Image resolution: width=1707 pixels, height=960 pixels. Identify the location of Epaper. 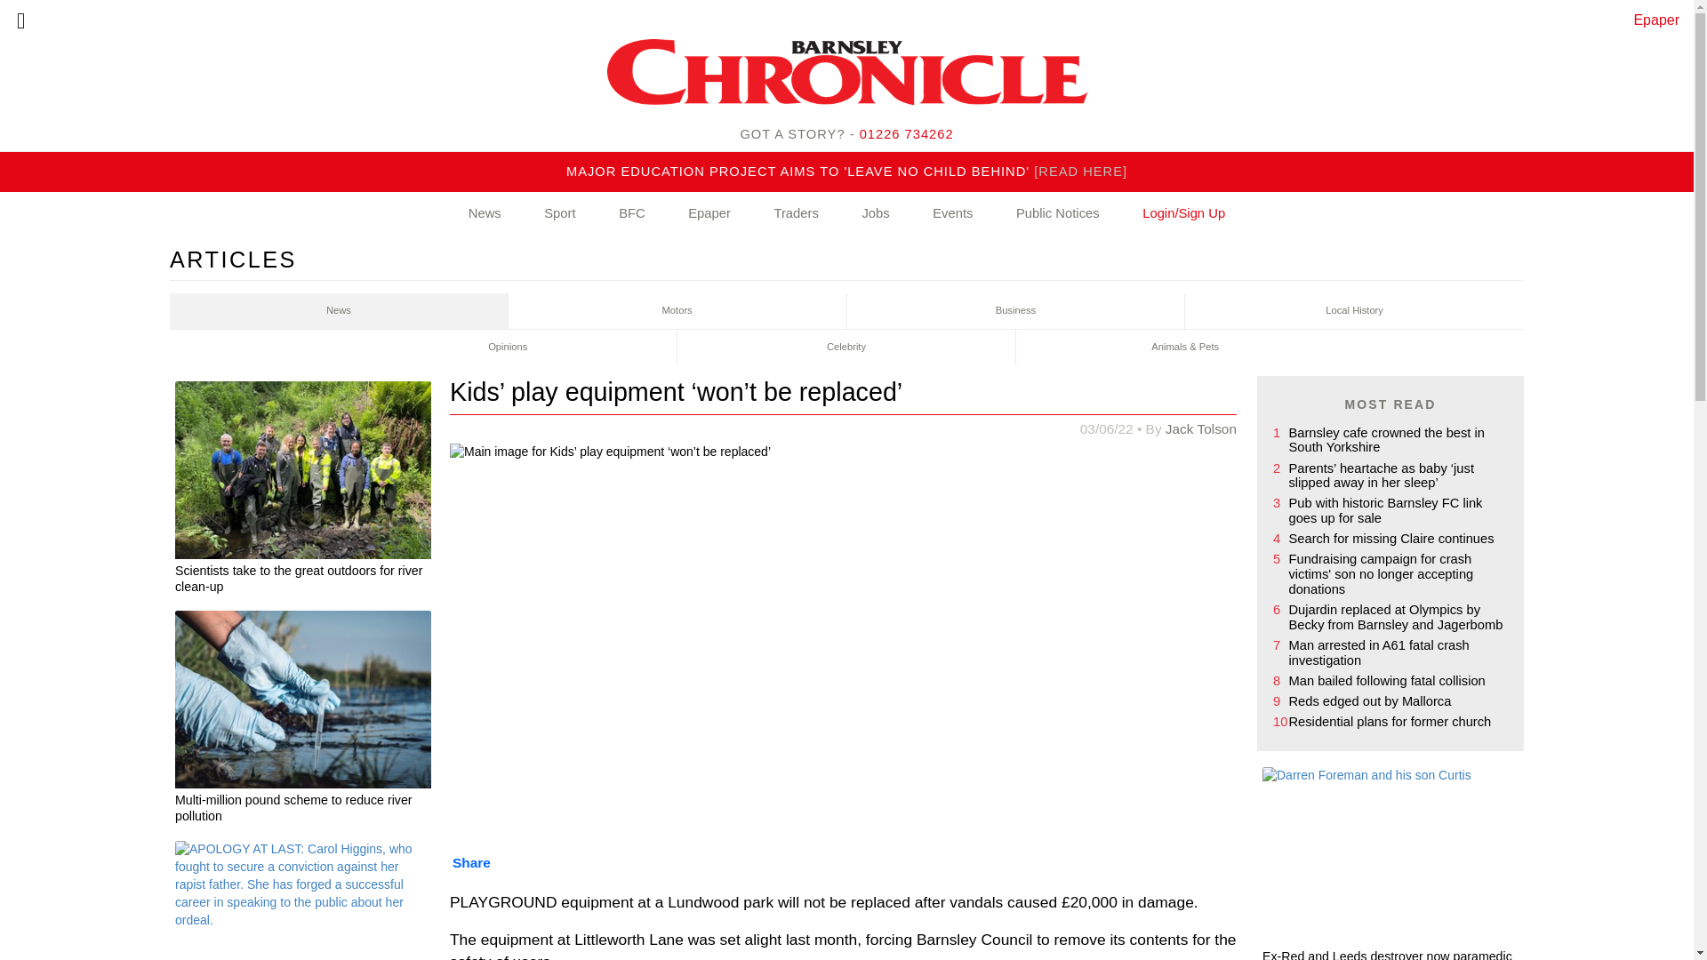
(1656, 20).